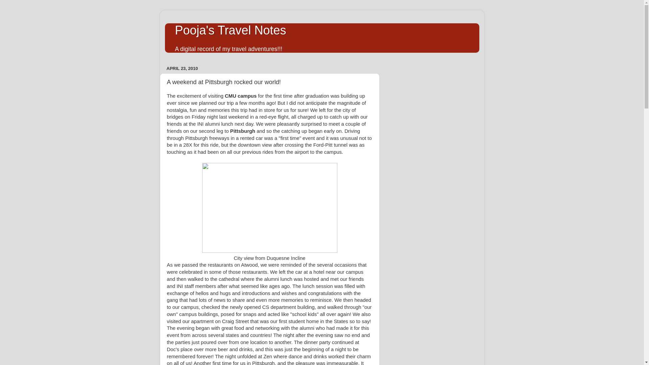 The height and width of the screenshot is (365, 649). What do you see at coordinates (231, 30) in the screenshot?
I see `Pooja's Travel Notes` at bounding box center [231, 30].